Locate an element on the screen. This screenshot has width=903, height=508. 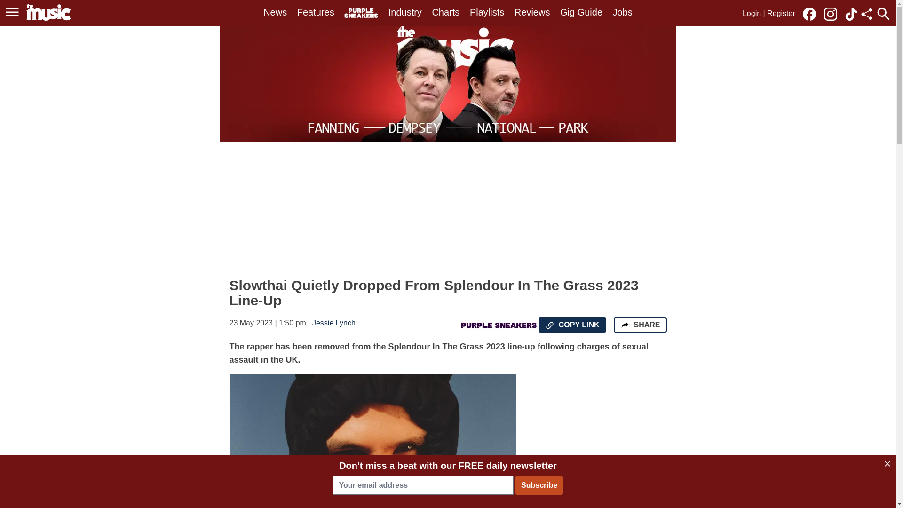
Copy the page URL COPY LINK is located at coordinates (572, 325).